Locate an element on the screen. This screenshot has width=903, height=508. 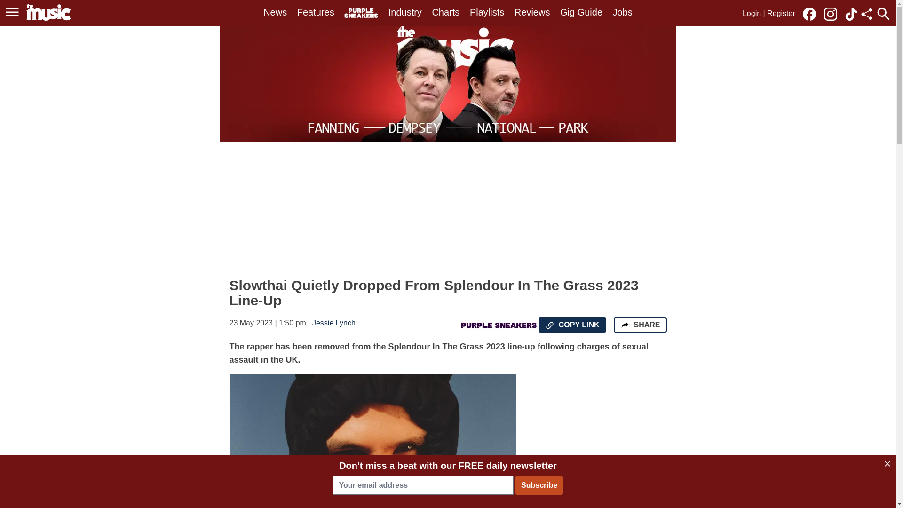
Copy the page URL COPY LINK is located at coordinates (572, 325).